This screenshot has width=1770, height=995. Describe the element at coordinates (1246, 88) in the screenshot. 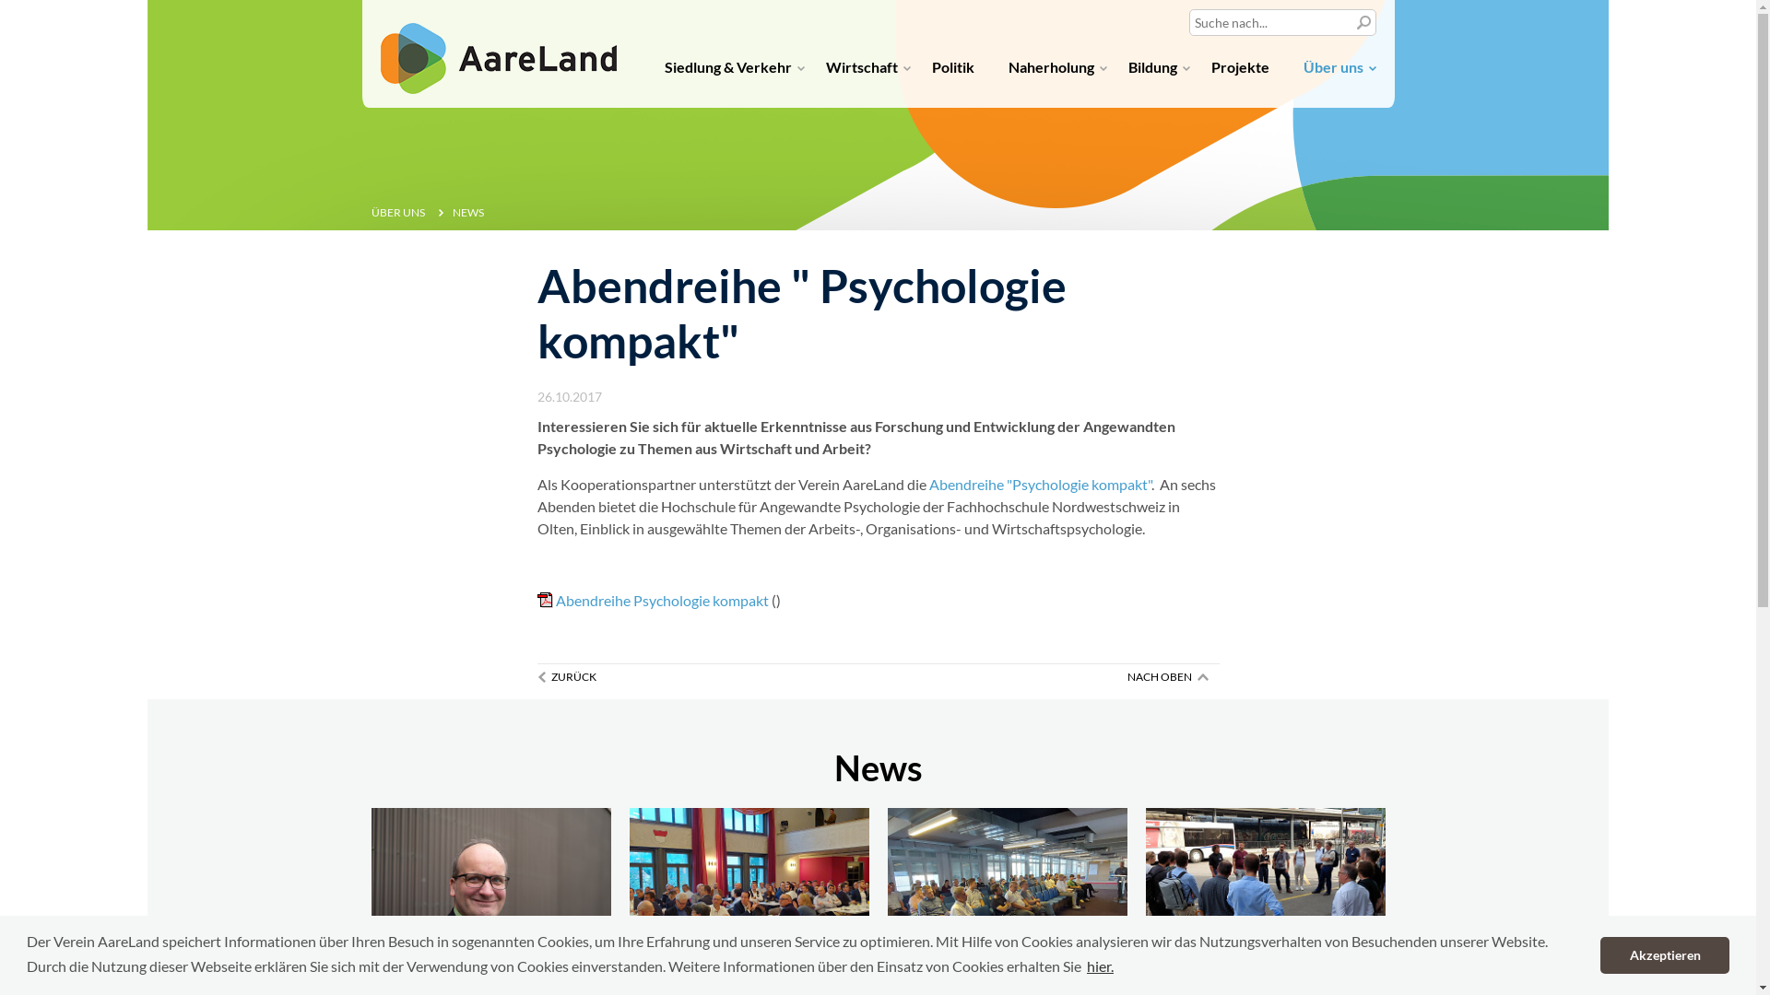

I see `Projekte` at that location.